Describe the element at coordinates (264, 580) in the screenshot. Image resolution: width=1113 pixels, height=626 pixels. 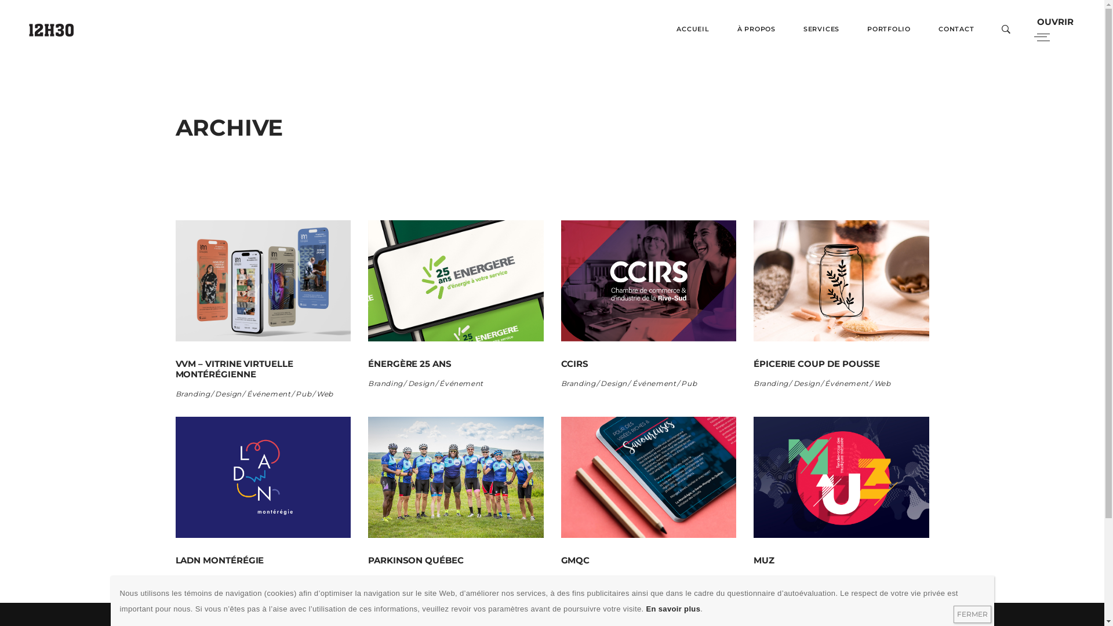
I see `Pub` at that location.